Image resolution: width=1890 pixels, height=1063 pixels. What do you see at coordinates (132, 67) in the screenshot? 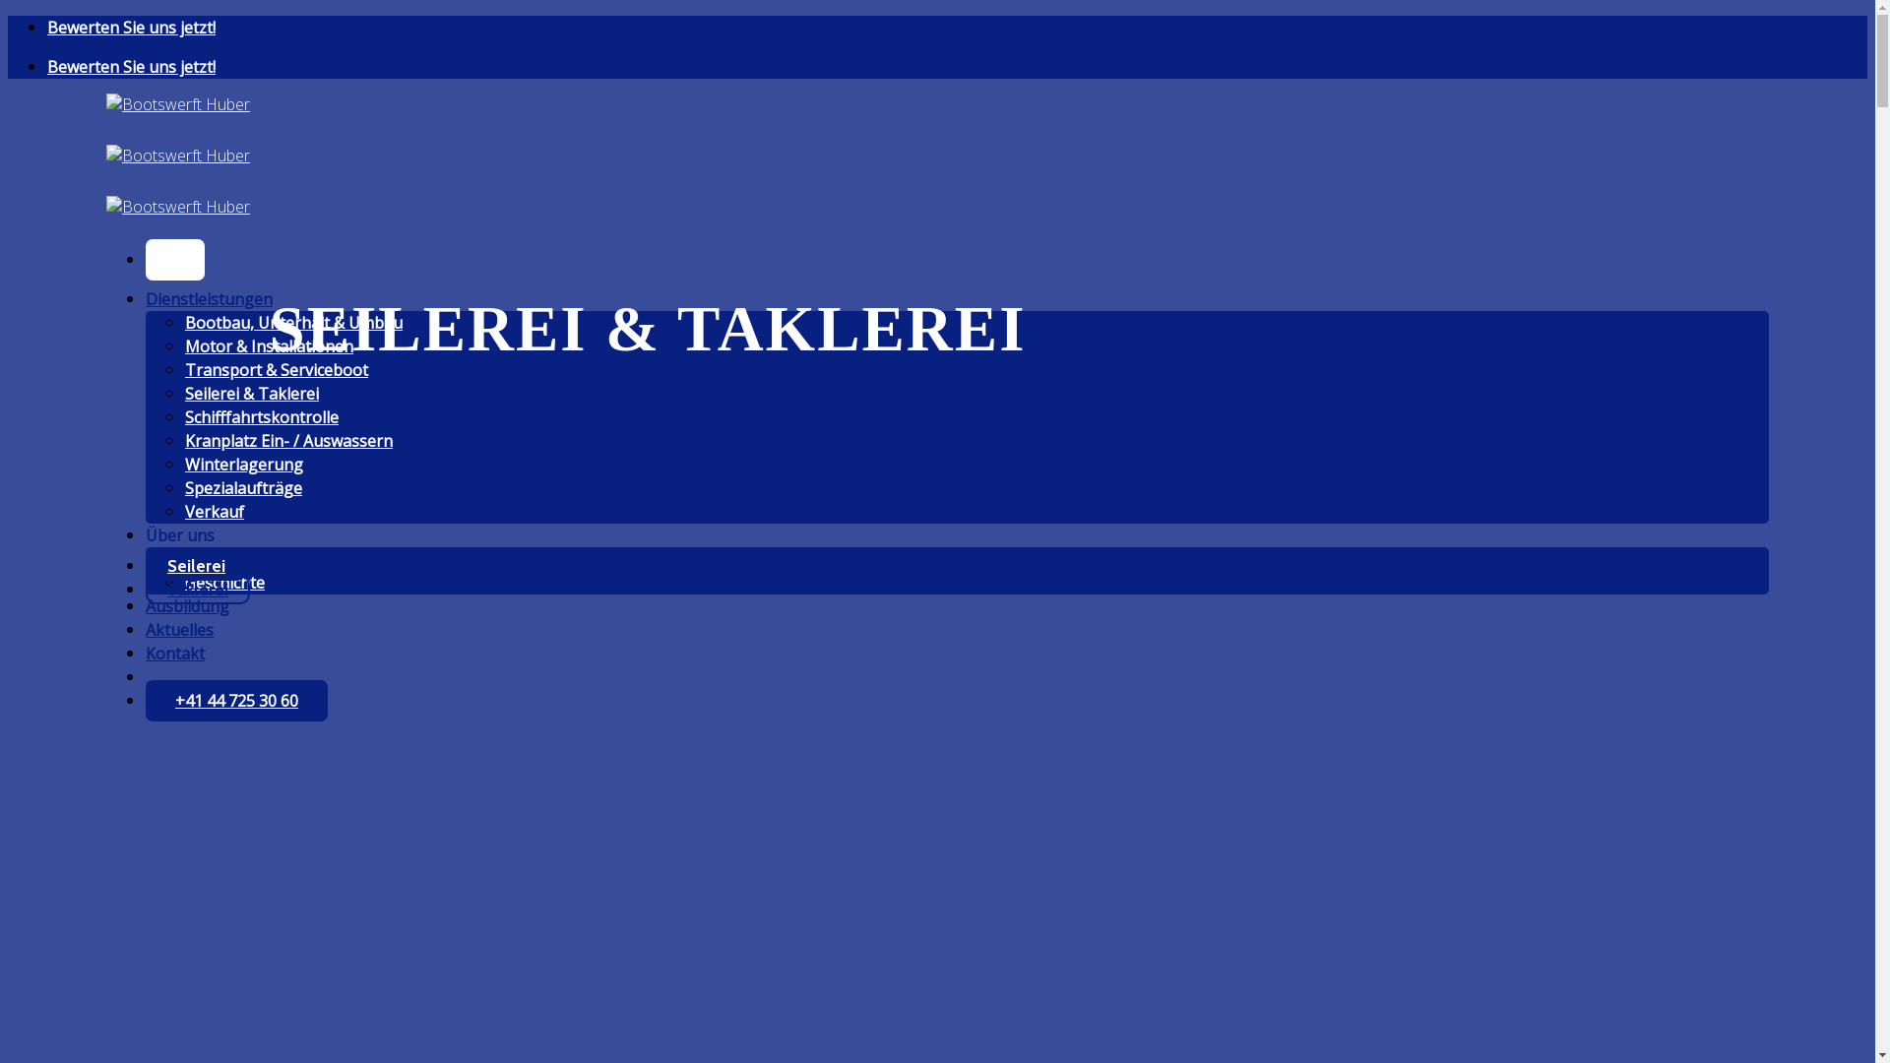
I see `Bewerten Sie uns jetzt!` at bounding box center [132, 67].